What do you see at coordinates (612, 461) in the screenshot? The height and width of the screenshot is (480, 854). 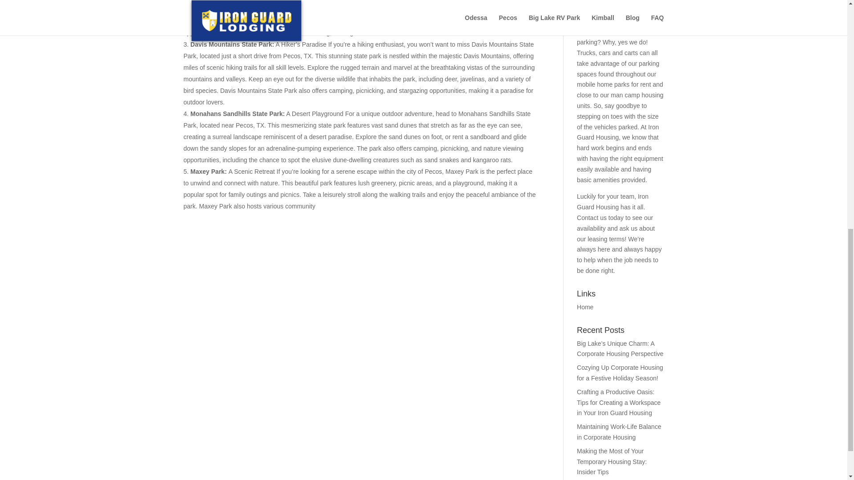 I see `Making the Most of Your Temporary Housing Stay: Insider Tips` at bounding box center [612, 461].